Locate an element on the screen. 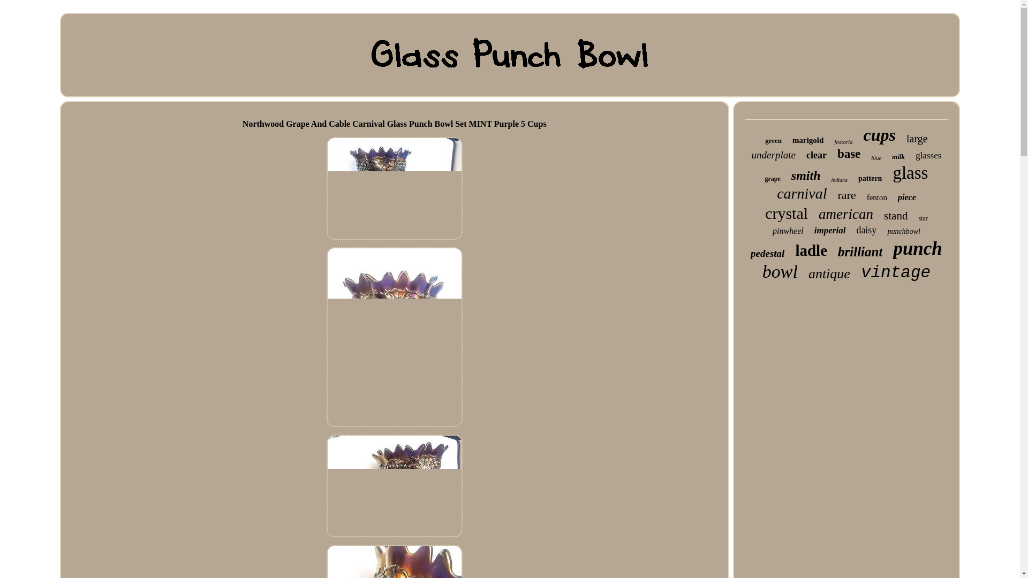 The image size is (1028, 578). marigold is located at coordinates (807, 140).